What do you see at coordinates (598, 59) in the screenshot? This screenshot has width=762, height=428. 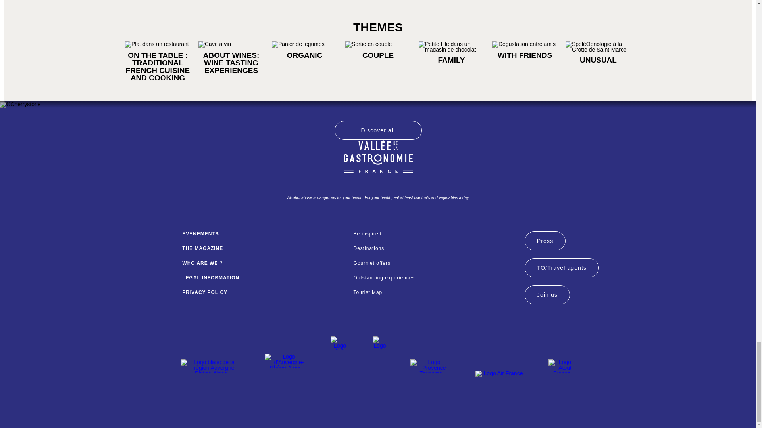 I see `UNUSUAL` at bounding box center [598, 59].